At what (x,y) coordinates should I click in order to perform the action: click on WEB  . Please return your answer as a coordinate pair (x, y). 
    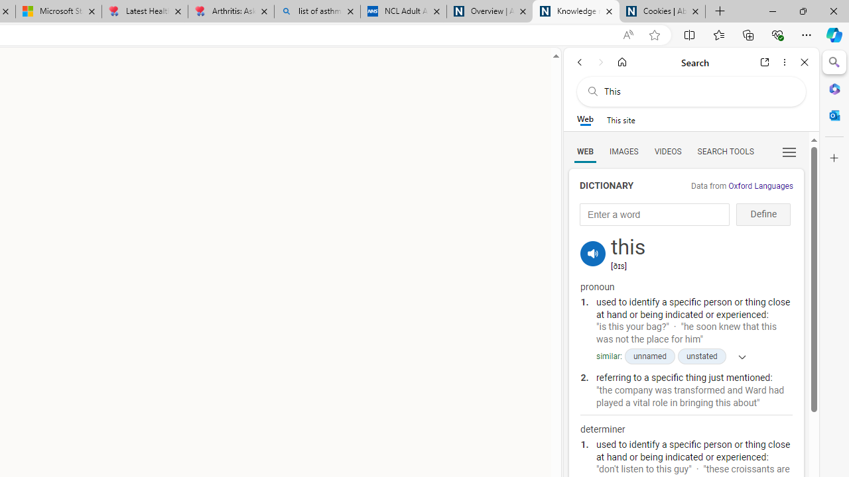
    Looking at the image, I should click on (585, 151).